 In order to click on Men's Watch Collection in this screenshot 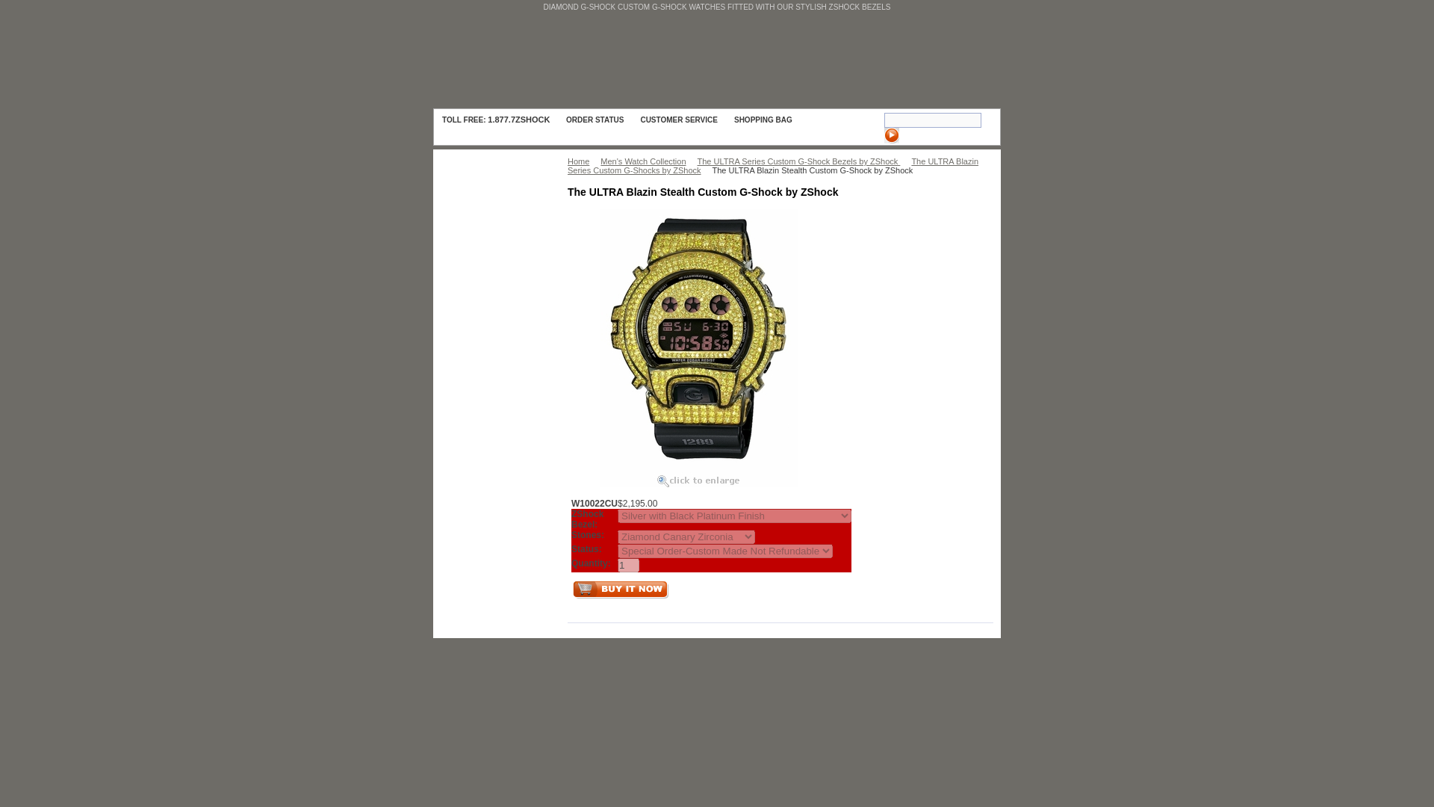, I will do `click(647, 161)`.